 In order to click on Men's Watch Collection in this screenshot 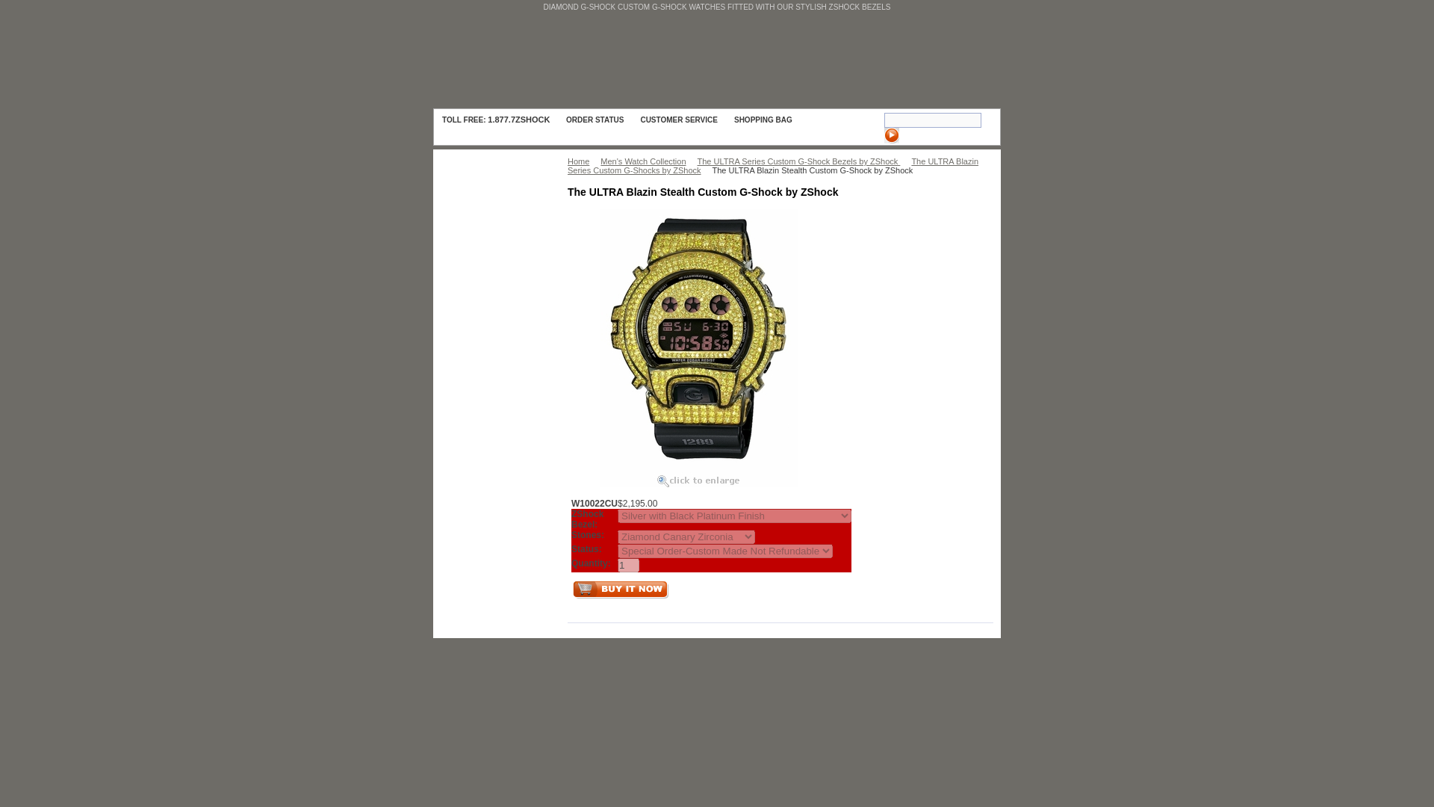, I will do `click(647, 161)`.